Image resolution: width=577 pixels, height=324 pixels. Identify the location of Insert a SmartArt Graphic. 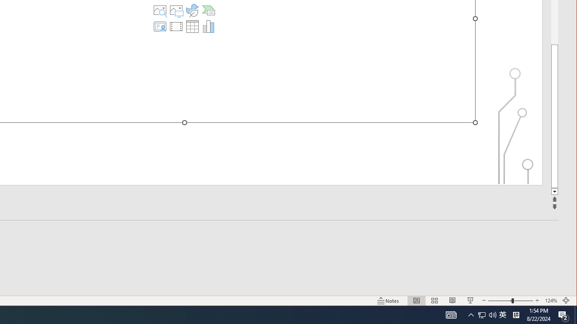
(208, 10).